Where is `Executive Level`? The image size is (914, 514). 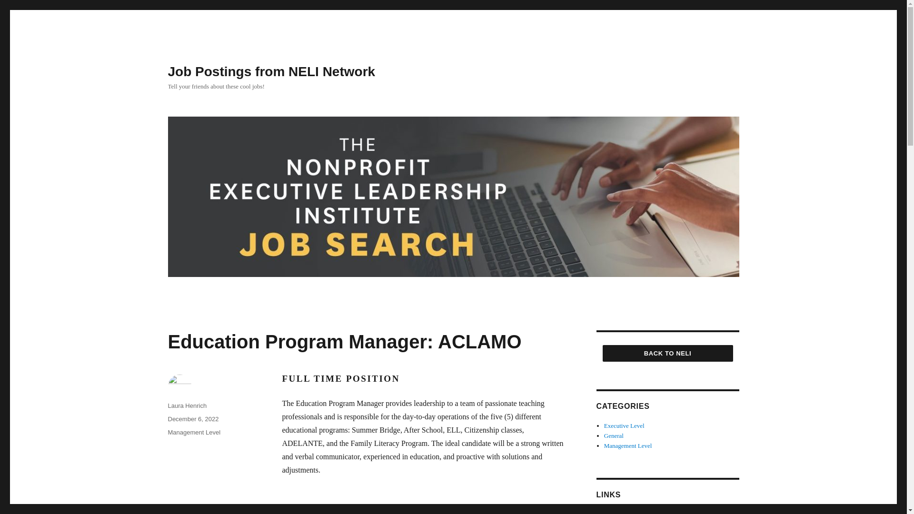
Executive Level is located at coordinates (624, 425).